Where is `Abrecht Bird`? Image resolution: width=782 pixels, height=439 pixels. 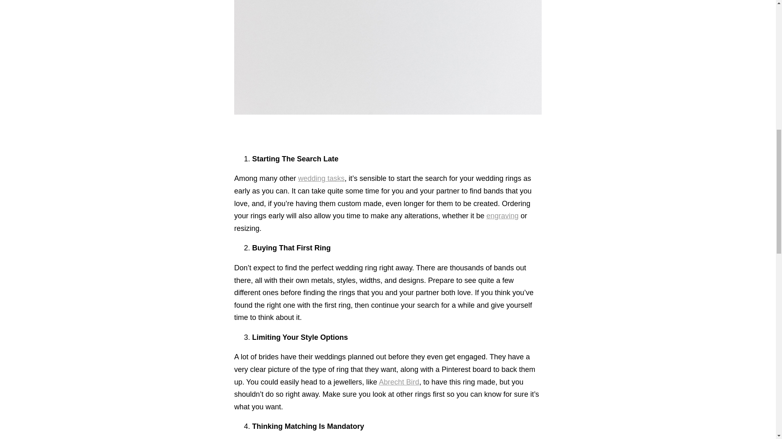 Abrecht Bird is located at coordinates (399, 382).